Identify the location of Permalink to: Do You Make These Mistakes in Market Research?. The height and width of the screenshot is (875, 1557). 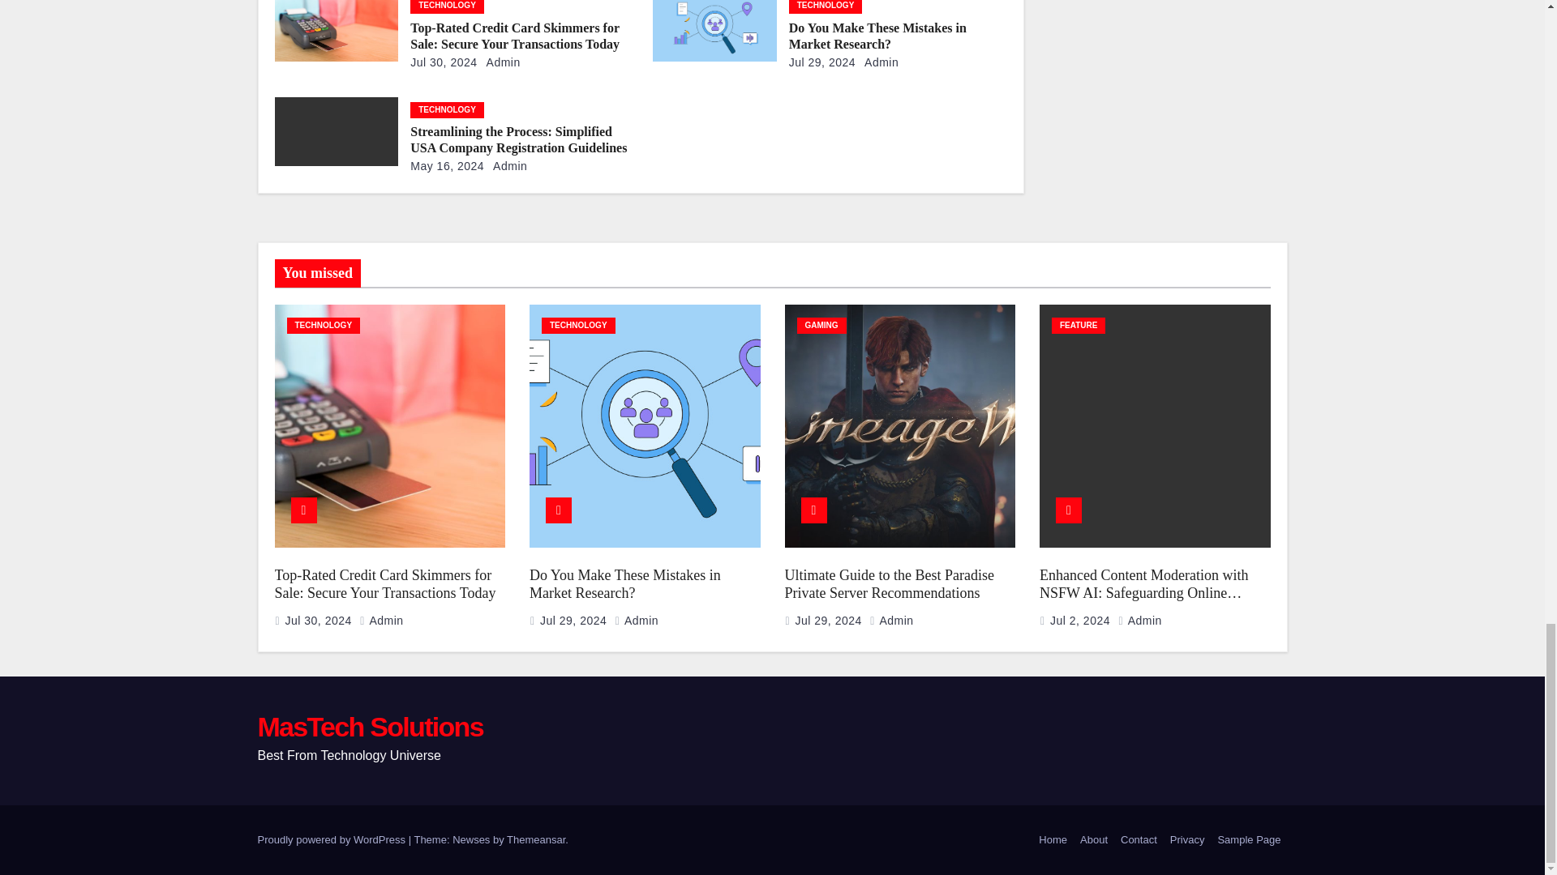
(877, 36).